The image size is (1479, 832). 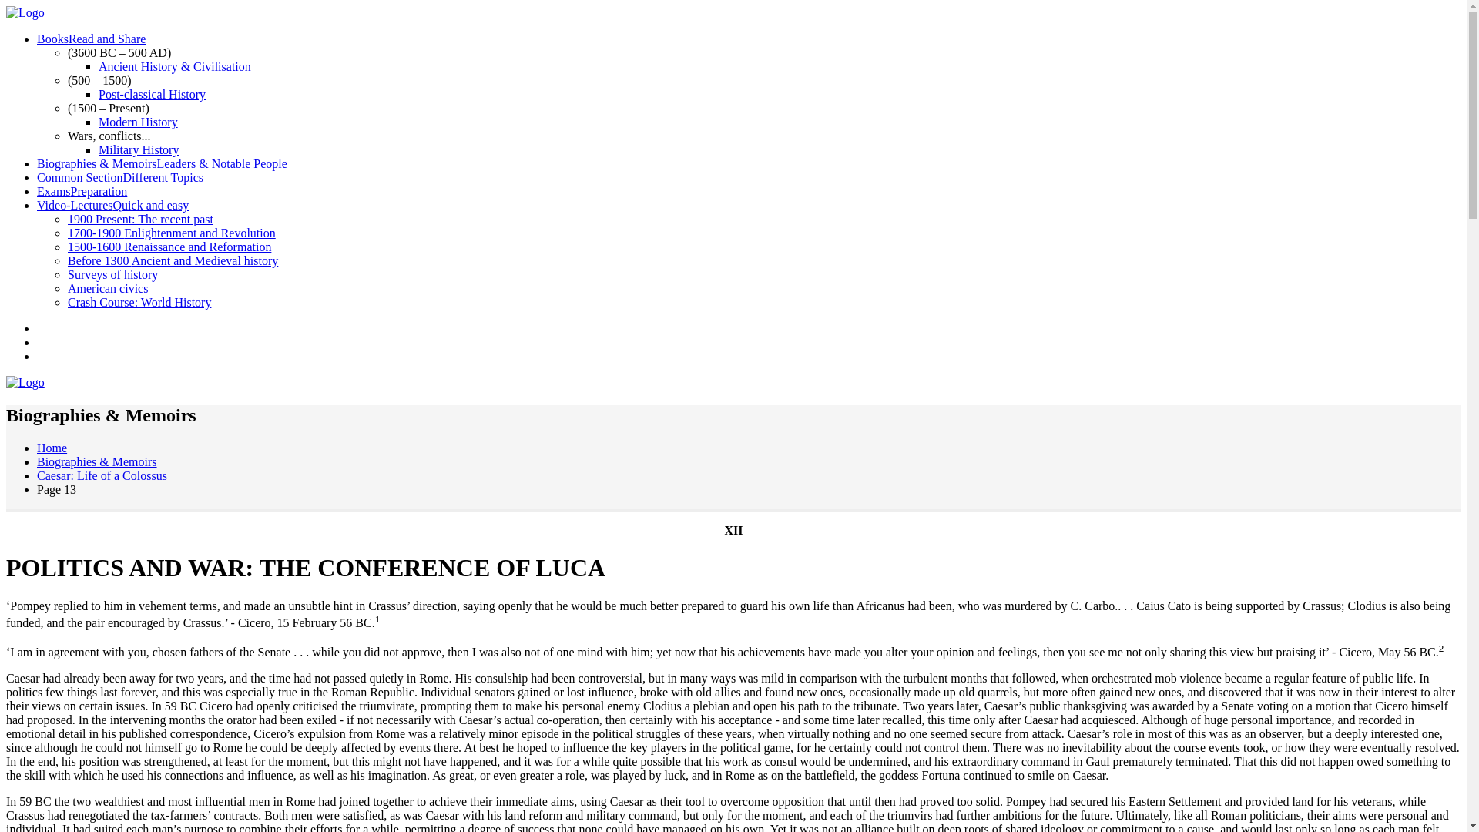 What do you see at coordinates (140, 219) in the screenshot?
I see `1900 Present: The recent past` at bounding box center [140, 219].